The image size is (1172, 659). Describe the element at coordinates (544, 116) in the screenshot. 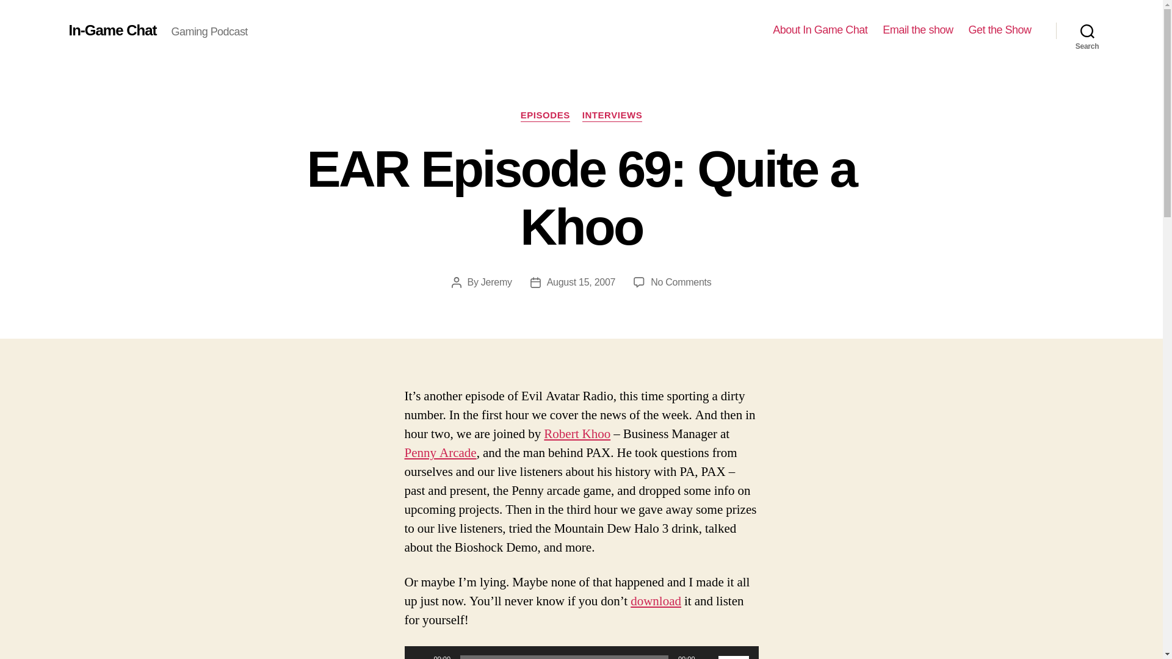

I see `EPISODES` at that location.